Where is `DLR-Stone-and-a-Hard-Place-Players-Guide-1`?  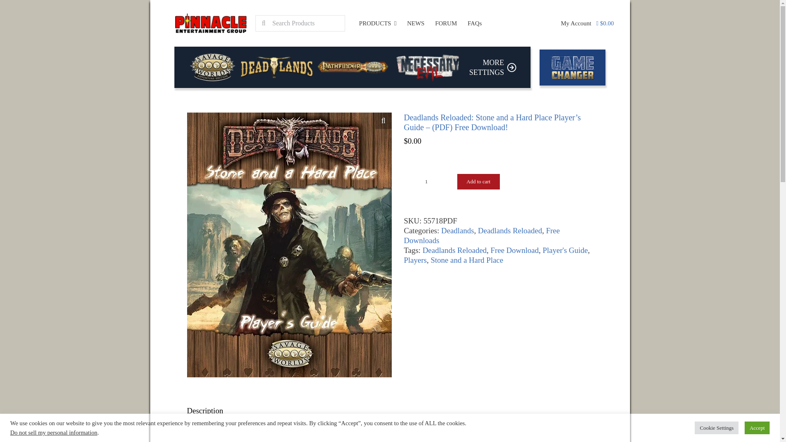 DLR-Stone-and-a-Hard-Place-Players-Guide-1 is located at coordinates (493, 68).